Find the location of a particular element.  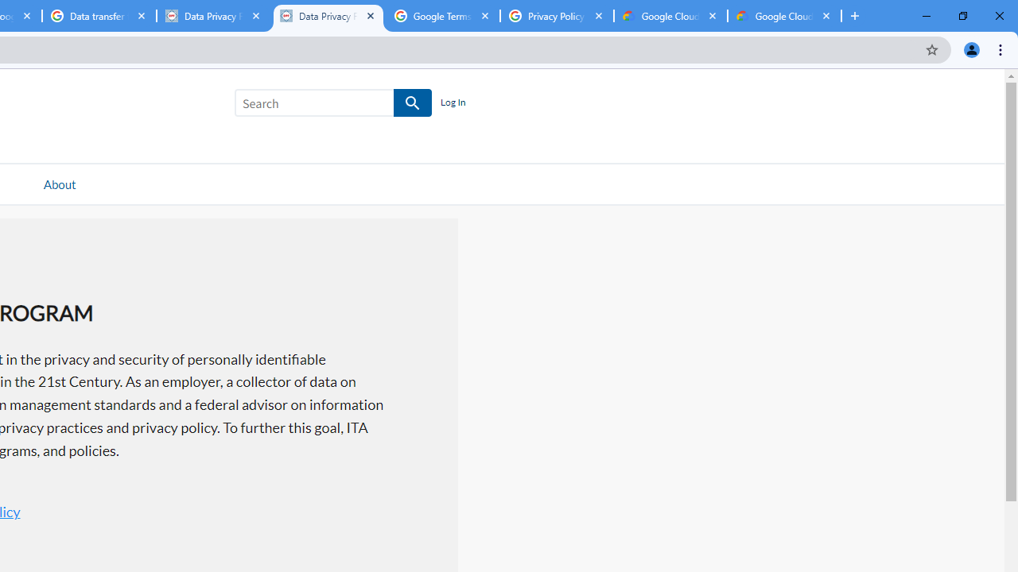

Data Privacy Framework is located at coordinates (328, 16).